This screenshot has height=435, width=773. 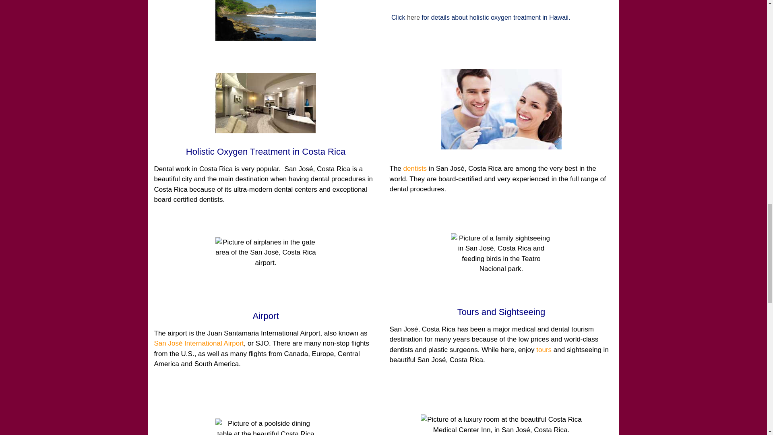 I want to click on packages-picture, so click(x=266, y=20).